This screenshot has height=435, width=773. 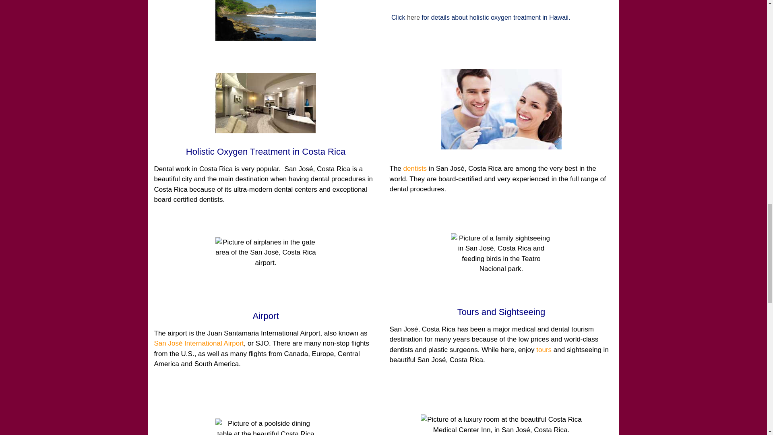 I want to click on packages-picture, so click(x=266, y=20).